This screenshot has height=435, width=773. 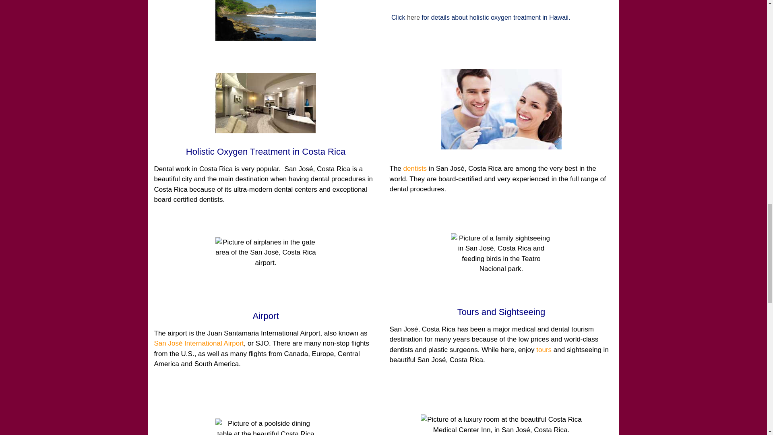 I want to click on packages-picture, so click(x=266, y=20).